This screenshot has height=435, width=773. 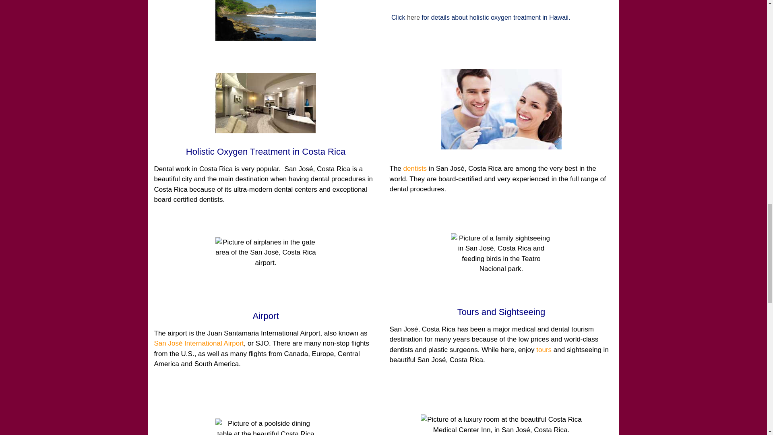 I want to click on packages-picture, so click(x=266, y=20).